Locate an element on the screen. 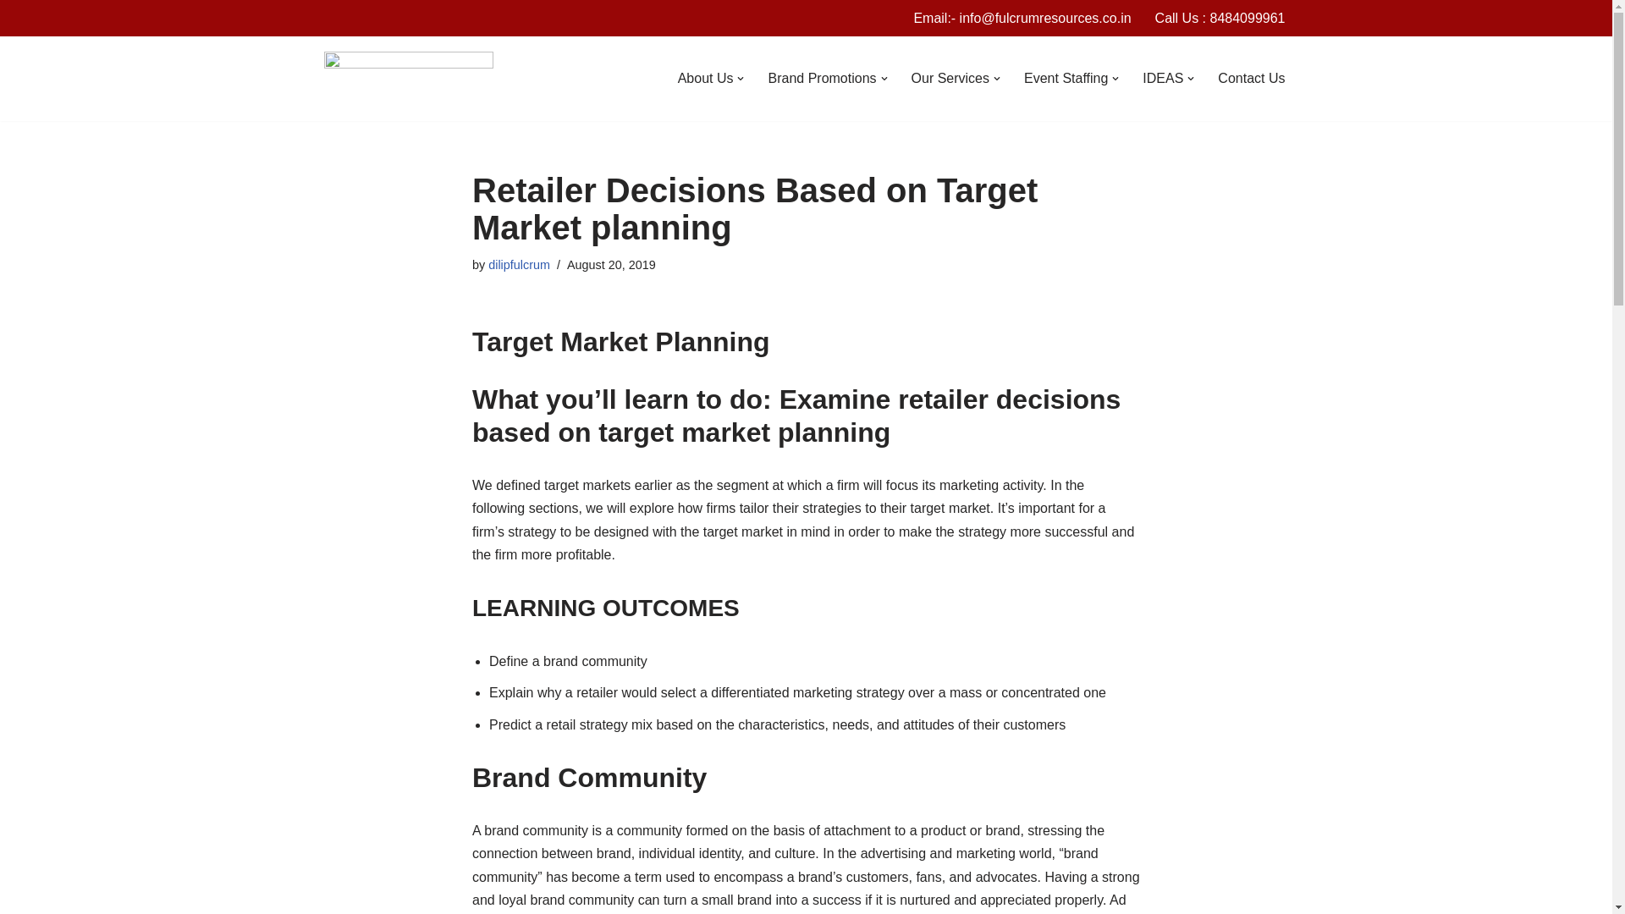  About Us is located at coordinates (706, 78).